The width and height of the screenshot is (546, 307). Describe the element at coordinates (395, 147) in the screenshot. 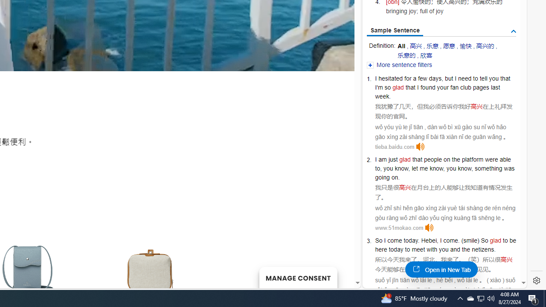

I see `tieba.baidu.com` at that location.